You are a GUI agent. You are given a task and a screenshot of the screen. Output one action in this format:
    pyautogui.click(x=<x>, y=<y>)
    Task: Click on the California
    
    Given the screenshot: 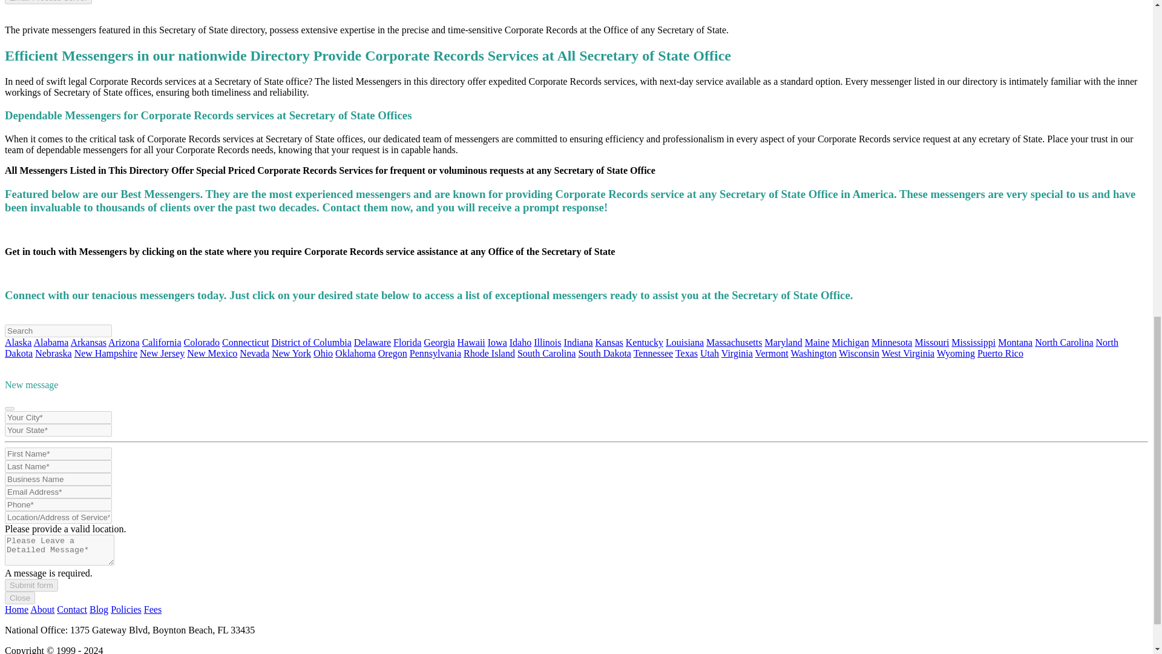 What is the action you would take?
    pyautogui.click(x=161, y=342)
    